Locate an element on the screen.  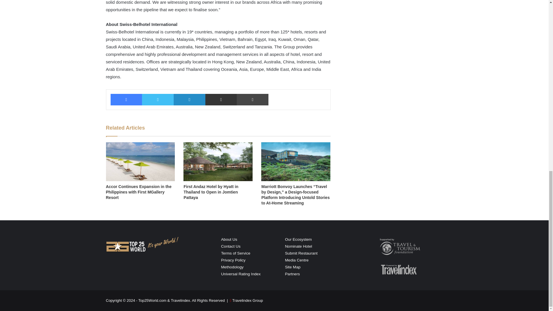
Facebook is located at coordinates (126, 100).